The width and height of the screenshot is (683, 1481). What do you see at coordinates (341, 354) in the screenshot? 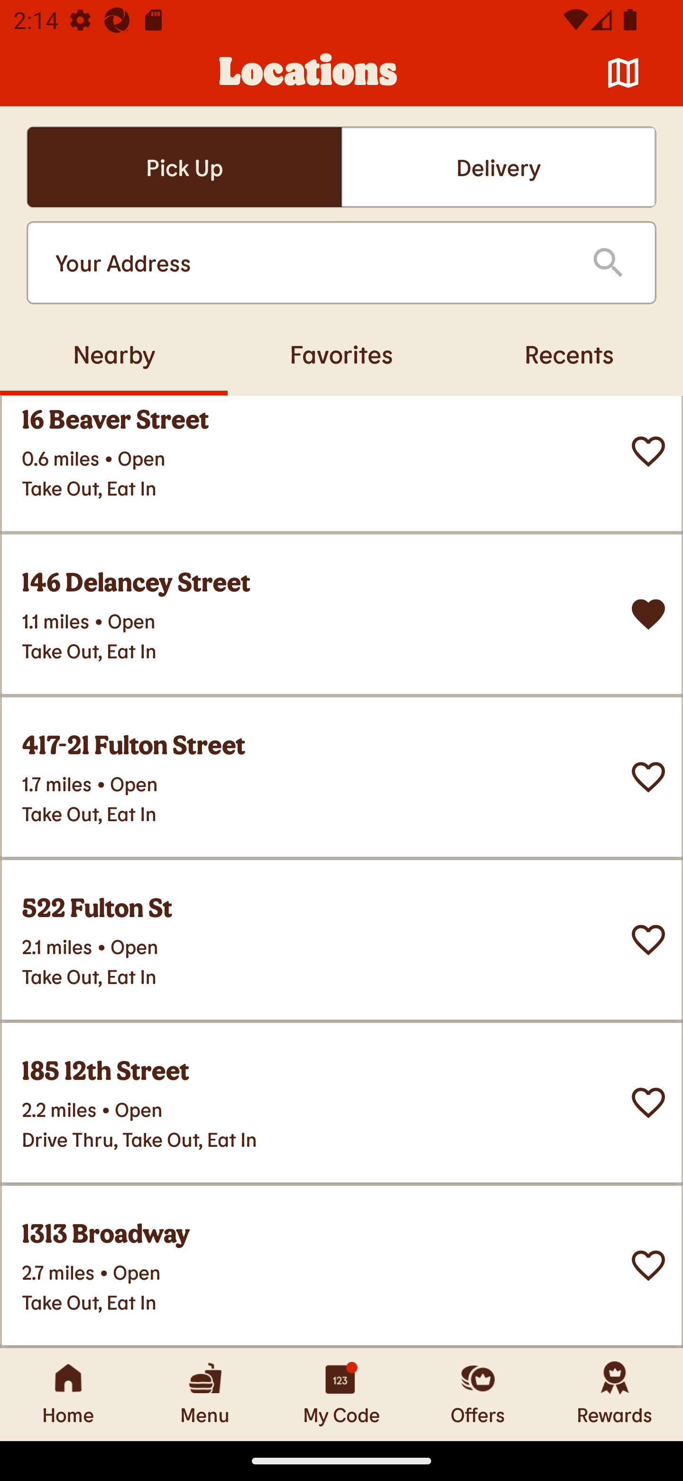
I see `Favorites` at bounding box center [341, 354].